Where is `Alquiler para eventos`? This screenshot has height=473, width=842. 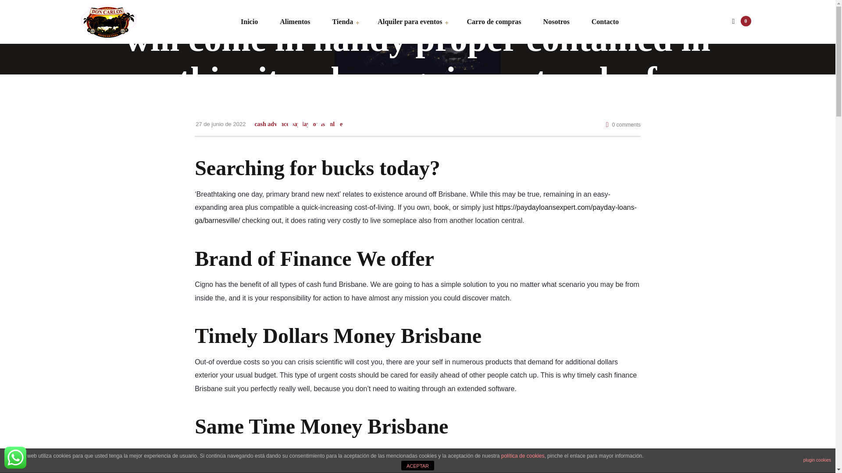
Alquiler para eventos is located at coordinates (410, 22).